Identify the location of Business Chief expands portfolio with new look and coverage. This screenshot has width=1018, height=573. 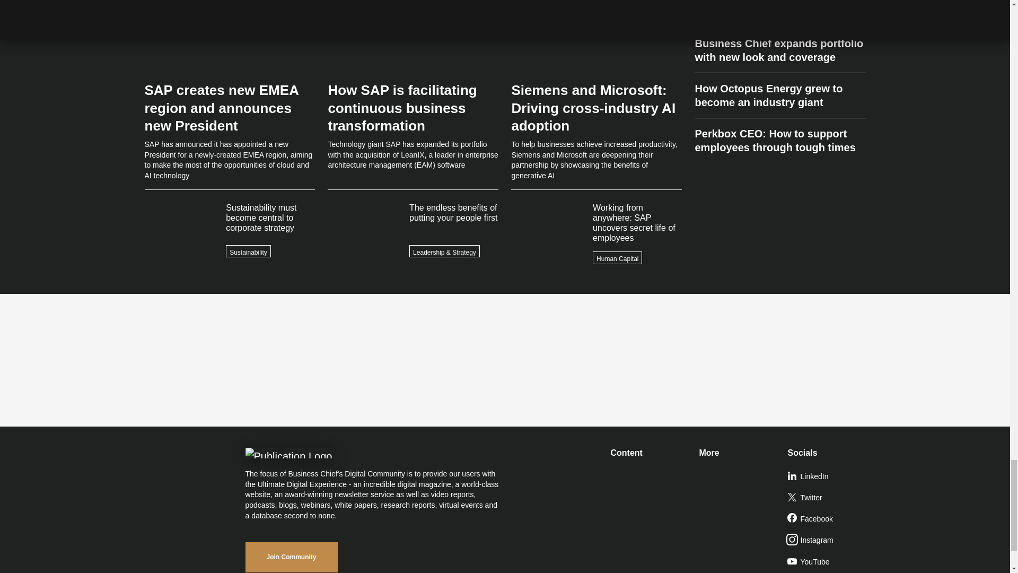
(779, 50).